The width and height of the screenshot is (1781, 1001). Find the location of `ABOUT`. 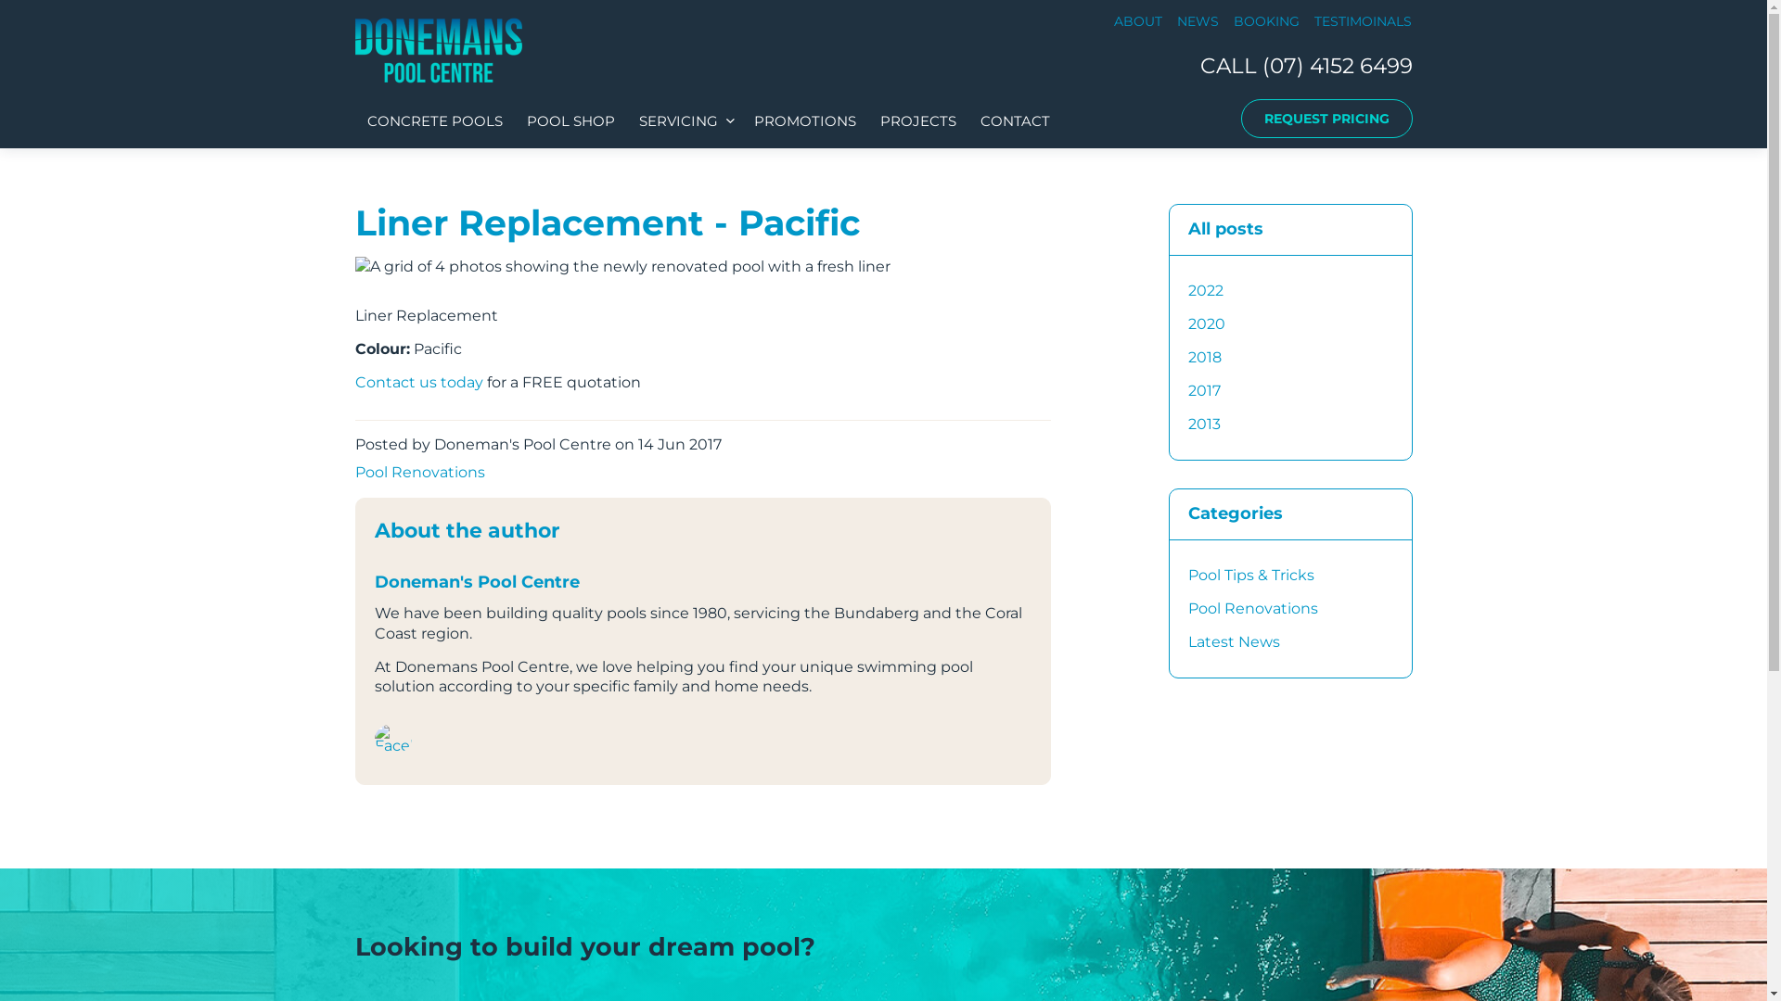

ABOUT is located at coordinates (1137, 21).